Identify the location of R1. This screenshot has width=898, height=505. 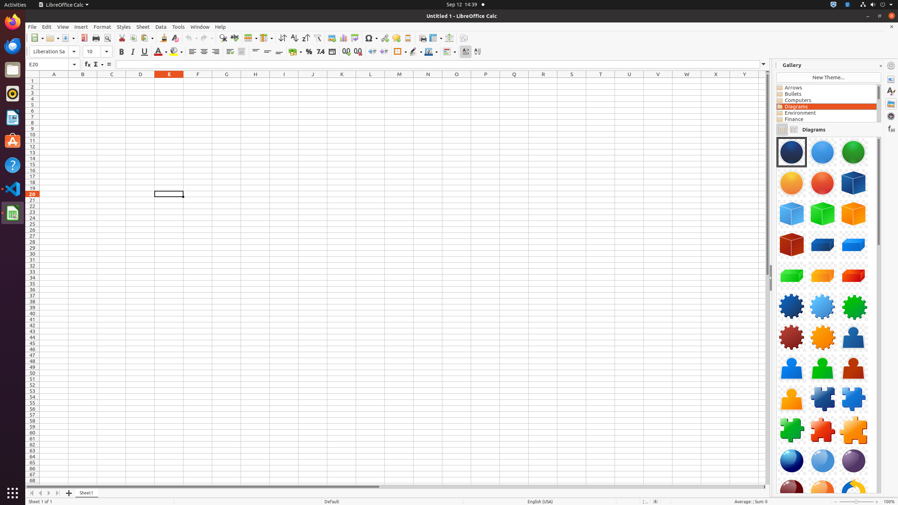
(543, 81).